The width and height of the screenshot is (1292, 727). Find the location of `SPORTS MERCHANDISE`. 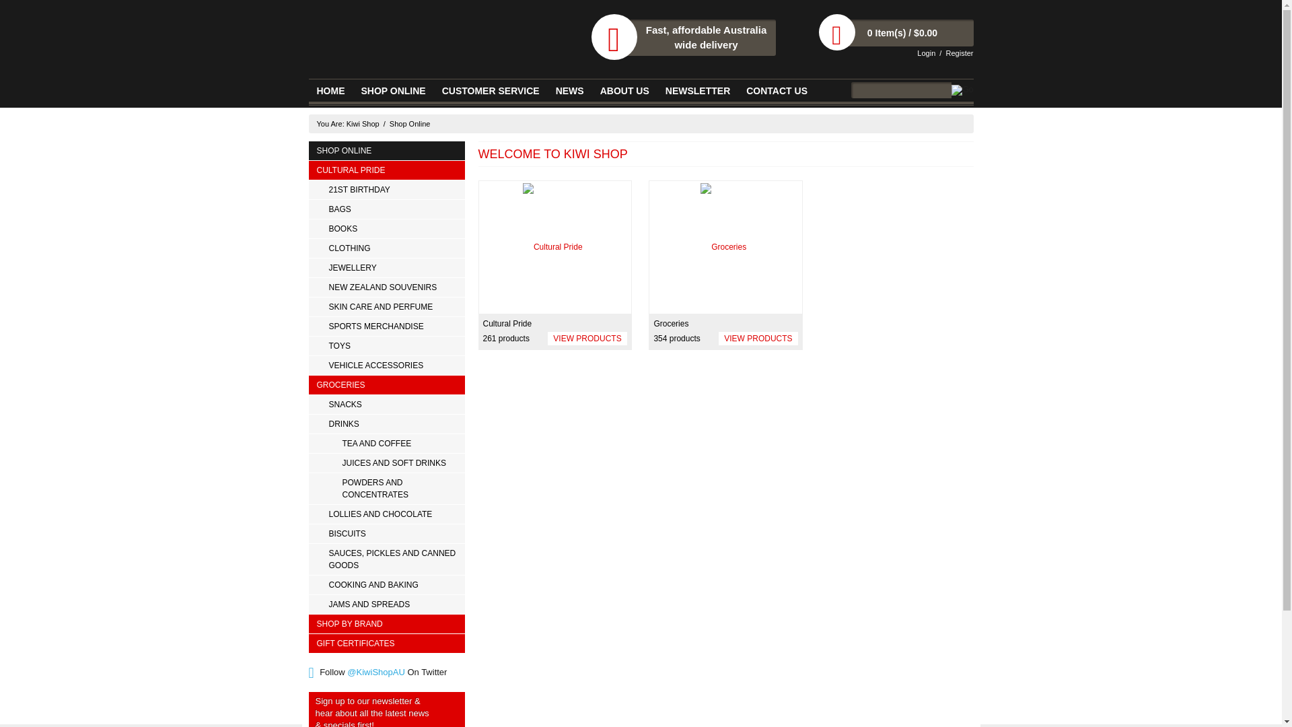

SPORTS MERCHANDISE is located at coordinates (386, 326).